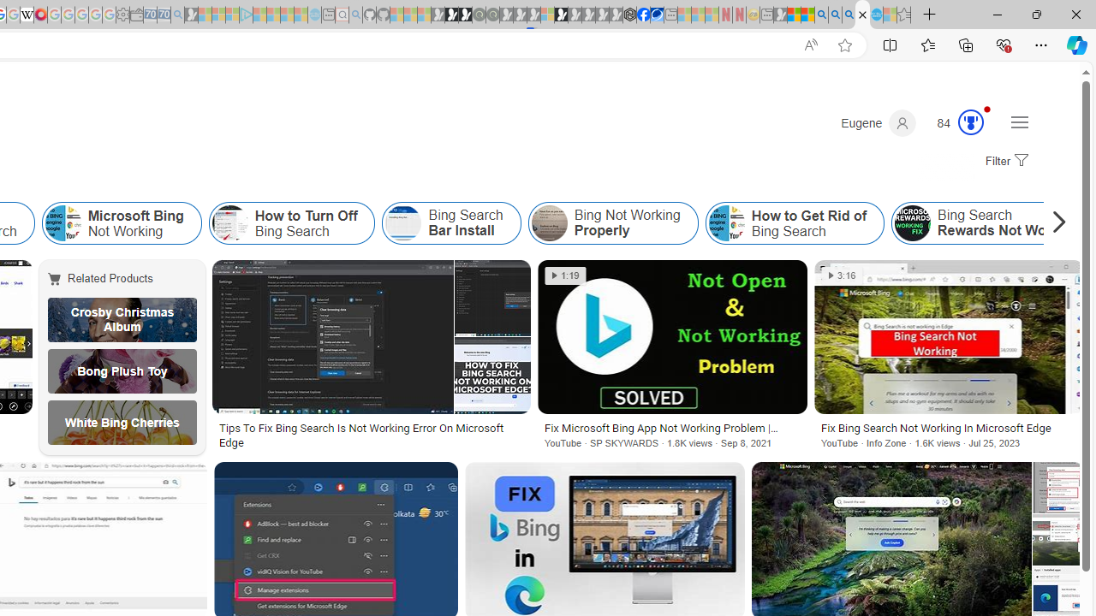 The image size is (1096, 616). What do you see at coordinates (949, 336) in the screenshot?
I see `Image result for Bing Search Not Working` at bounding box center [949, 336].